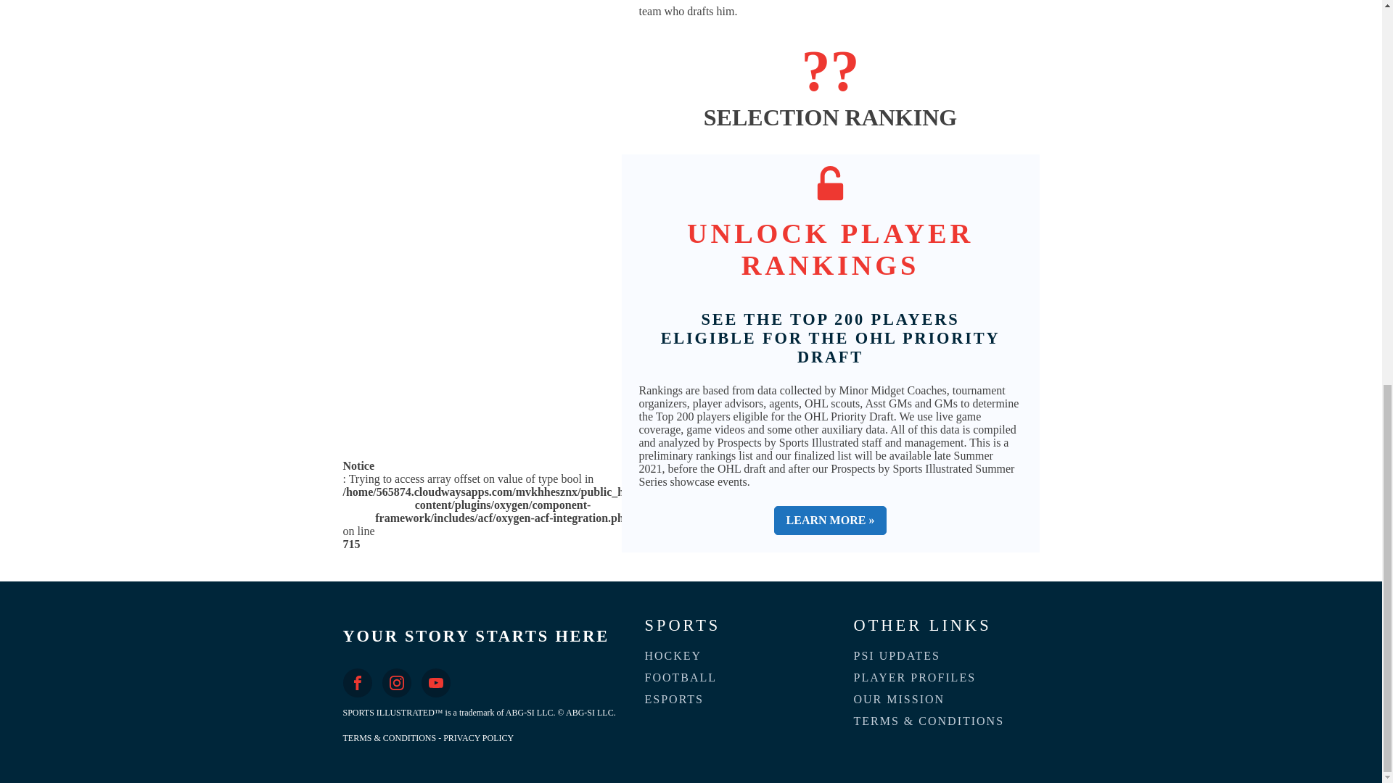 The width and height of the screenshot is (1393, 783). What do you see at coordinates (674, 656) in the screenshot?
I see `HOCKEY` at bounding box center [674, 656].